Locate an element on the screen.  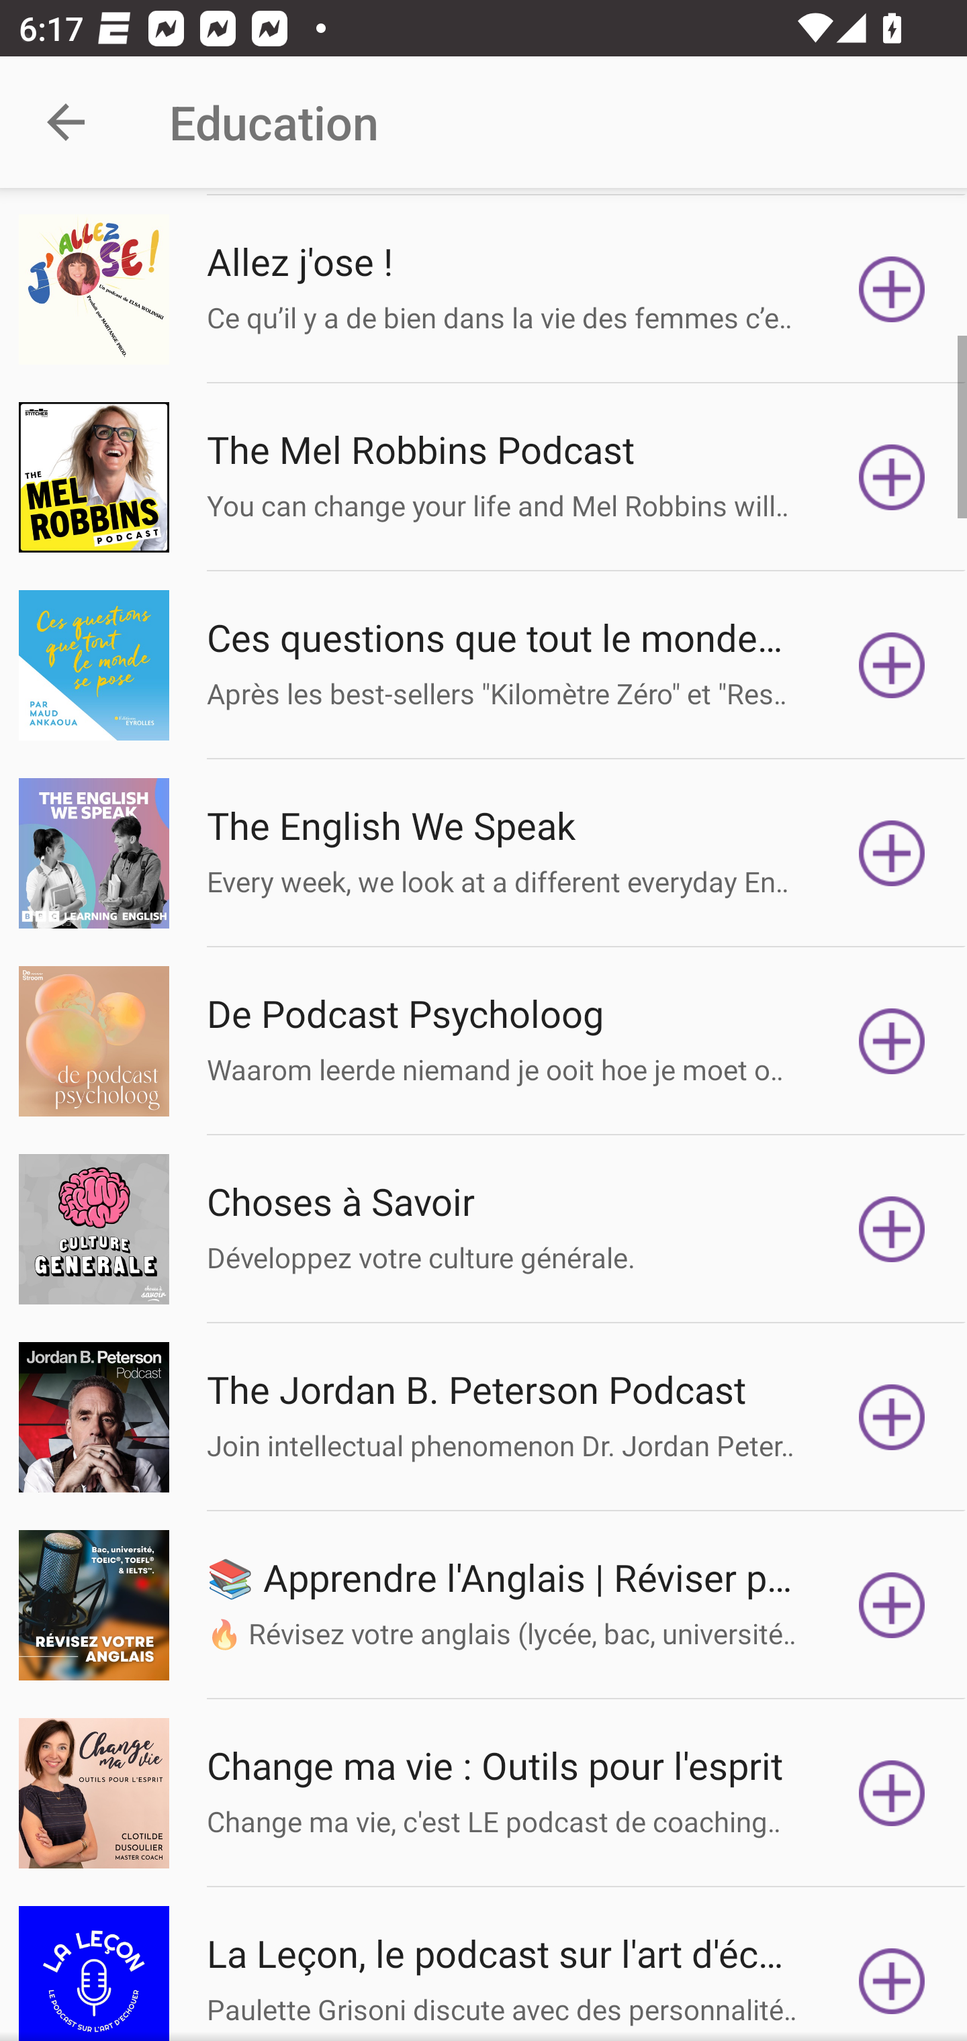
Subscribe is located at coordinates (892, 1974).